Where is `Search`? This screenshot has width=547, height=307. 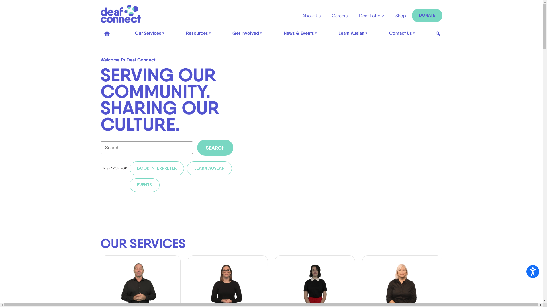
Search is located at coordinates (9, 9).